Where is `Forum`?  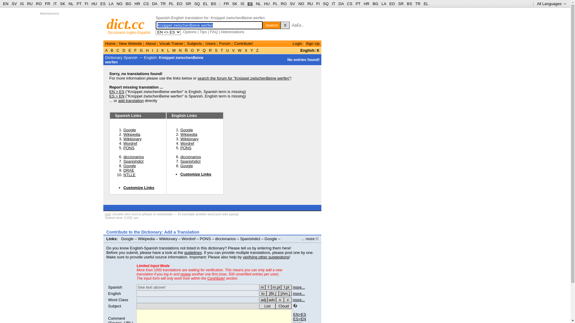 Forum is located at coordinates (225, 44).